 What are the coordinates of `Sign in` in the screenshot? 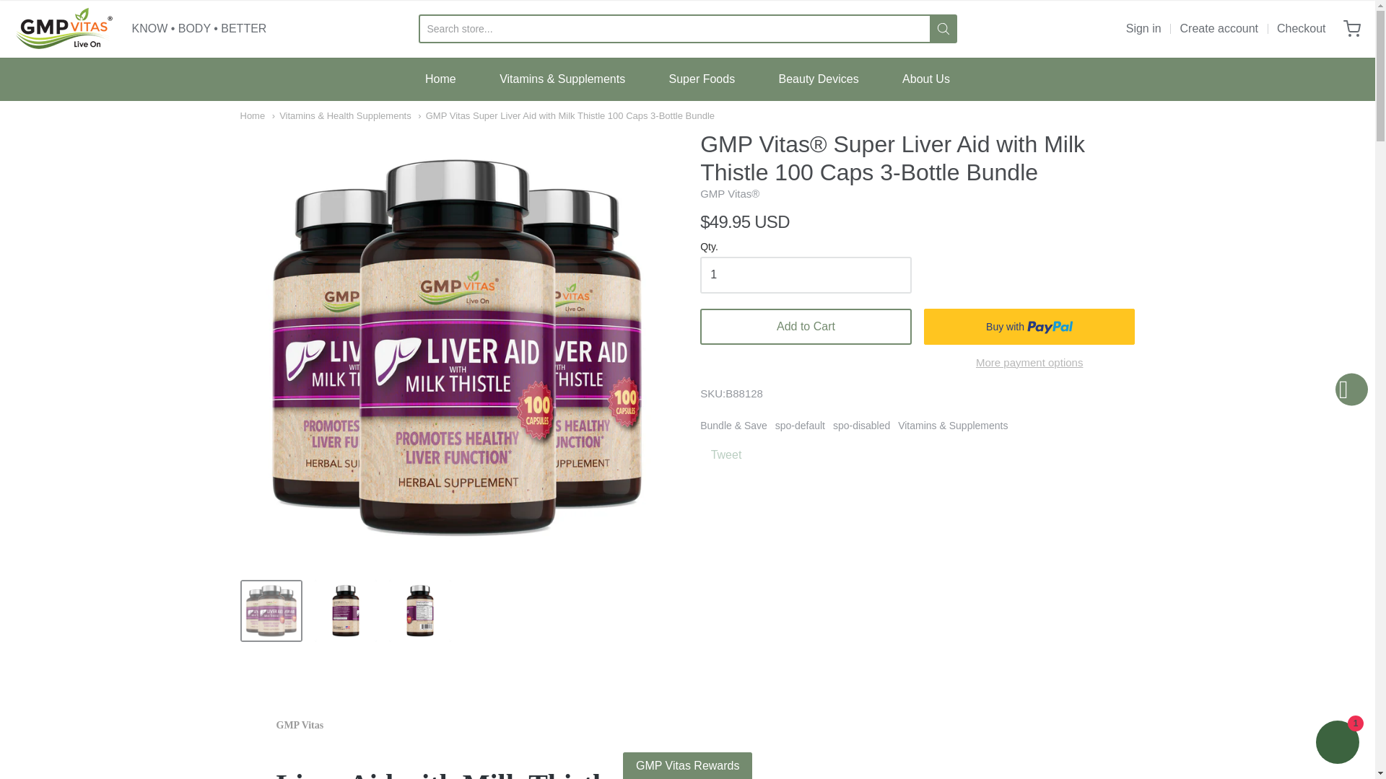 It's located at (1143, 29).